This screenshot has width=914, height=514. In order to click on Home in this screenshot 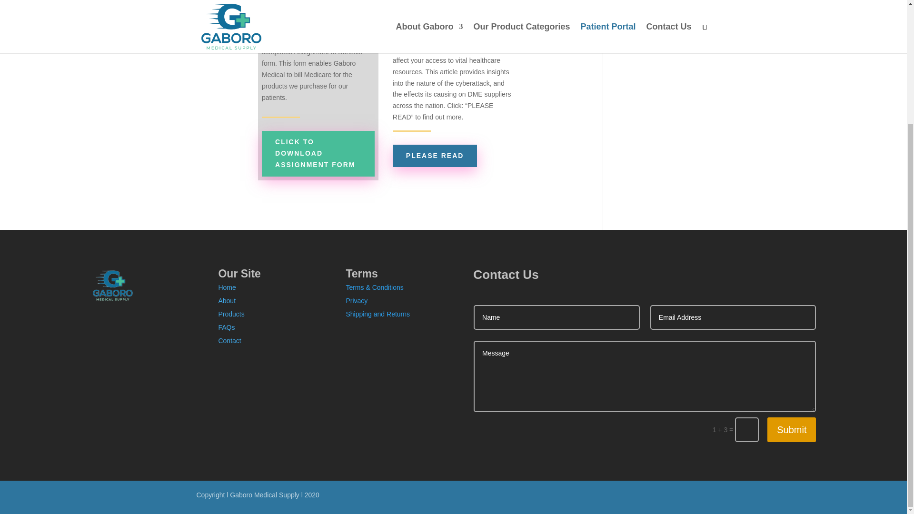, I will do `click(227, 287)`.